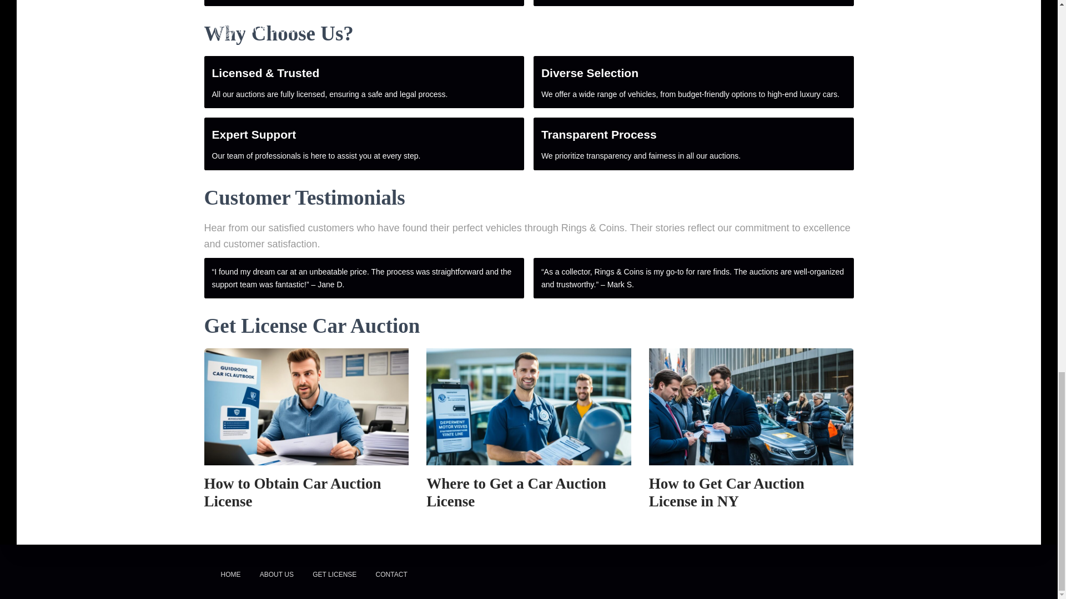  What do you see at coordinates (293, 493) in the screenshot?
I see `How to Obtain Car Auction License` at bounding box center [293, 493].